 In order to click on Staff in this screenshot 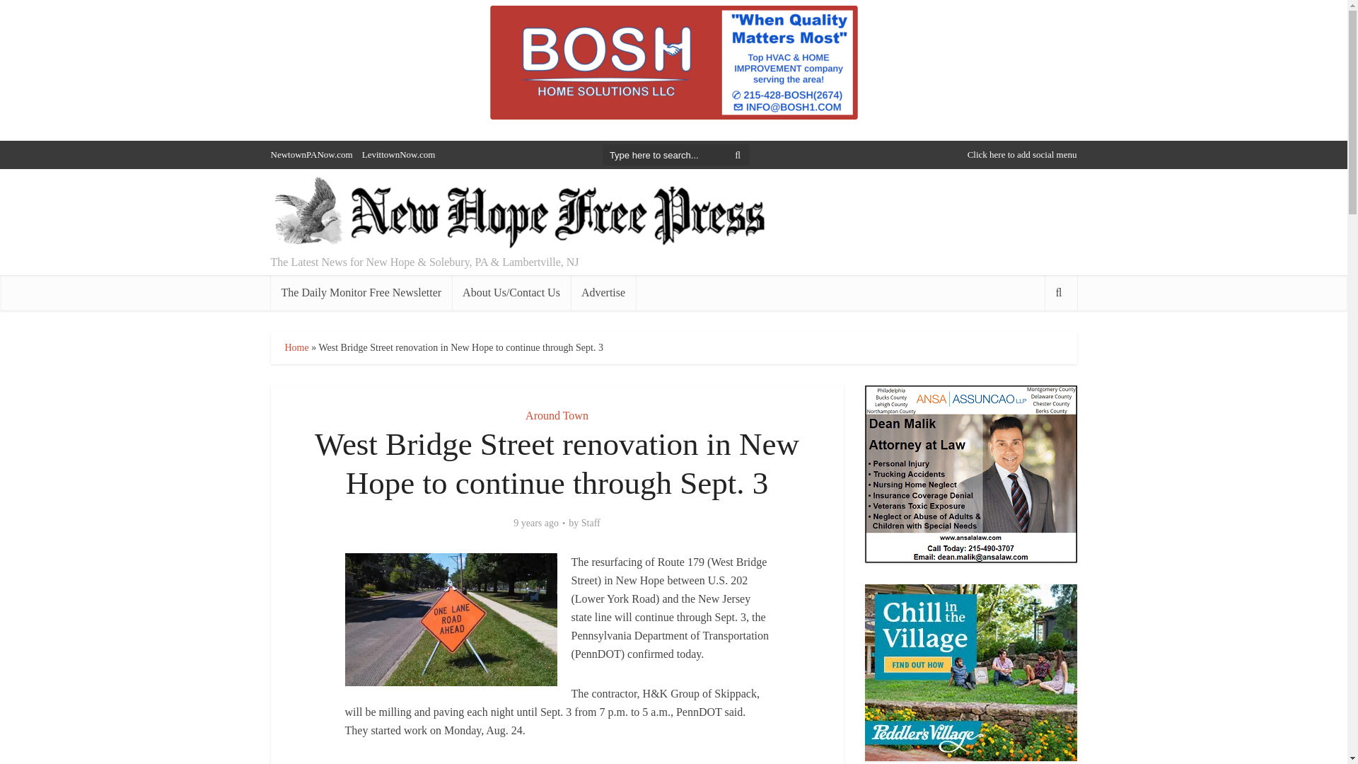, I will do `click(590, 523)`.